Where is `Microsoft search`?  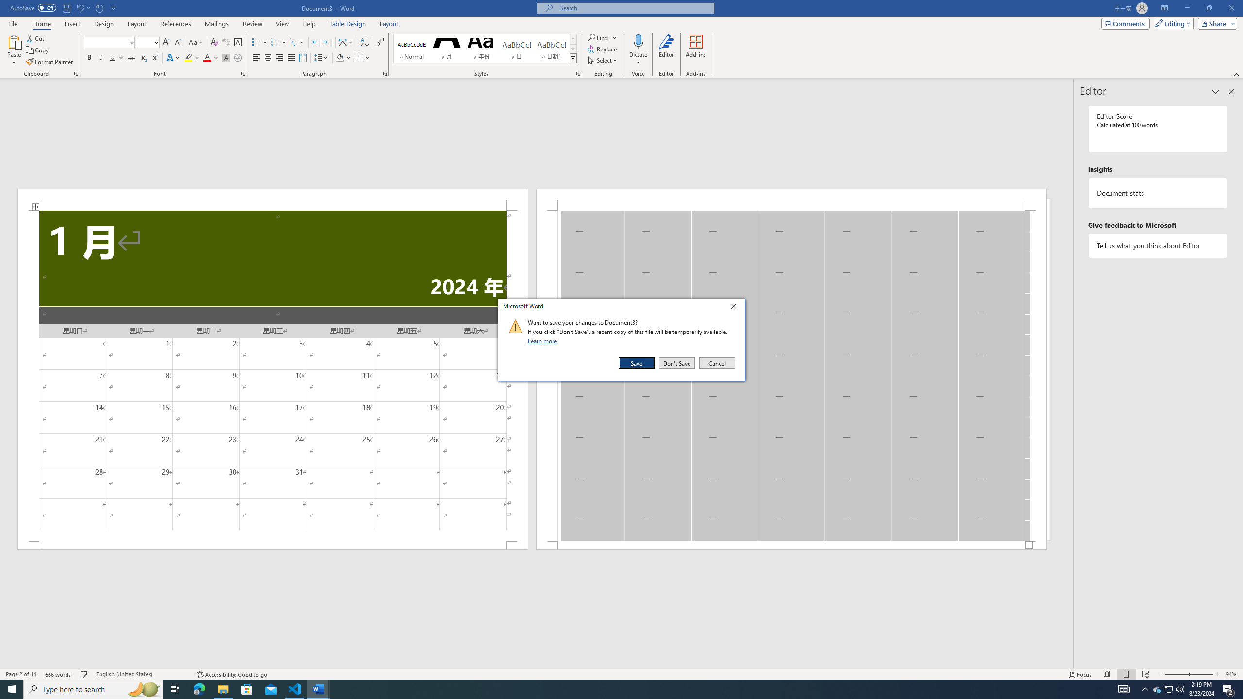 Microsoft search is located at coordinates (83, 8).